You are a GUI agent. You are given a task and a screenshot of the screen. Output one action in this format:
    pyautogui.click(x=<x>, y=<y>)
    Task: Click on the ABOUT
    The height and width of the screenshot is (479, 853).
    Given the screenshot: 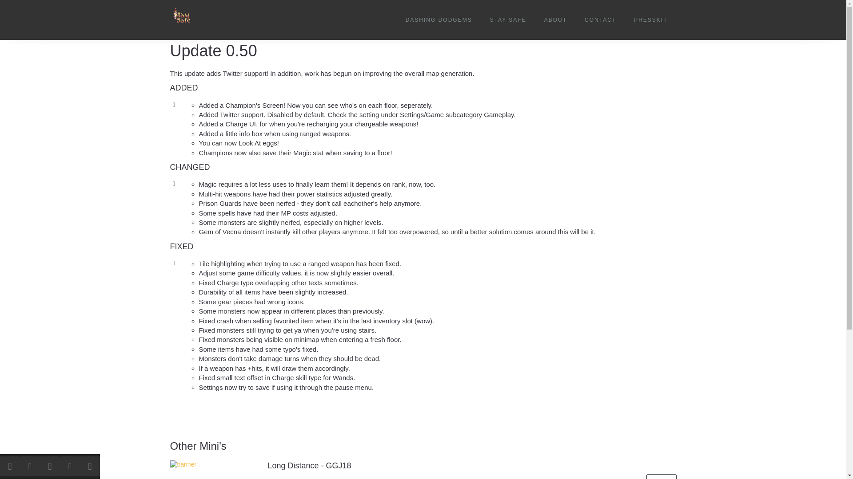 What is the action you would take?
    pyautogui.click(x=555, y=20)
    